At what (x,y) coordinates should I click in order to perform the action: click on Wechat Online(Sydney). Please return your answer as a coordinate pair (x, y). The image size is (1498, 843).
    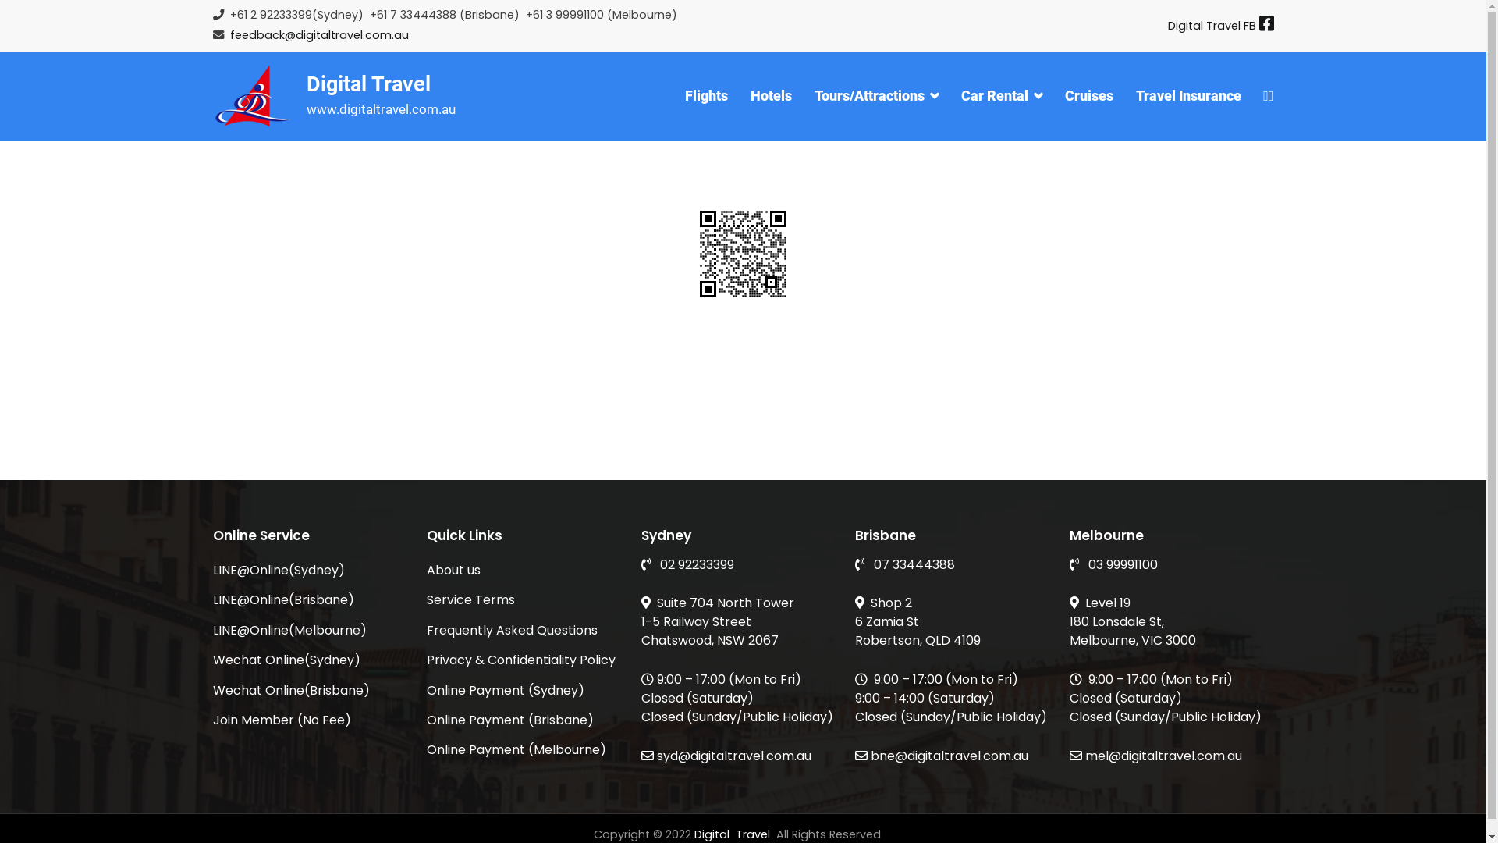
    Looking at the image, I should click on (314, 660).